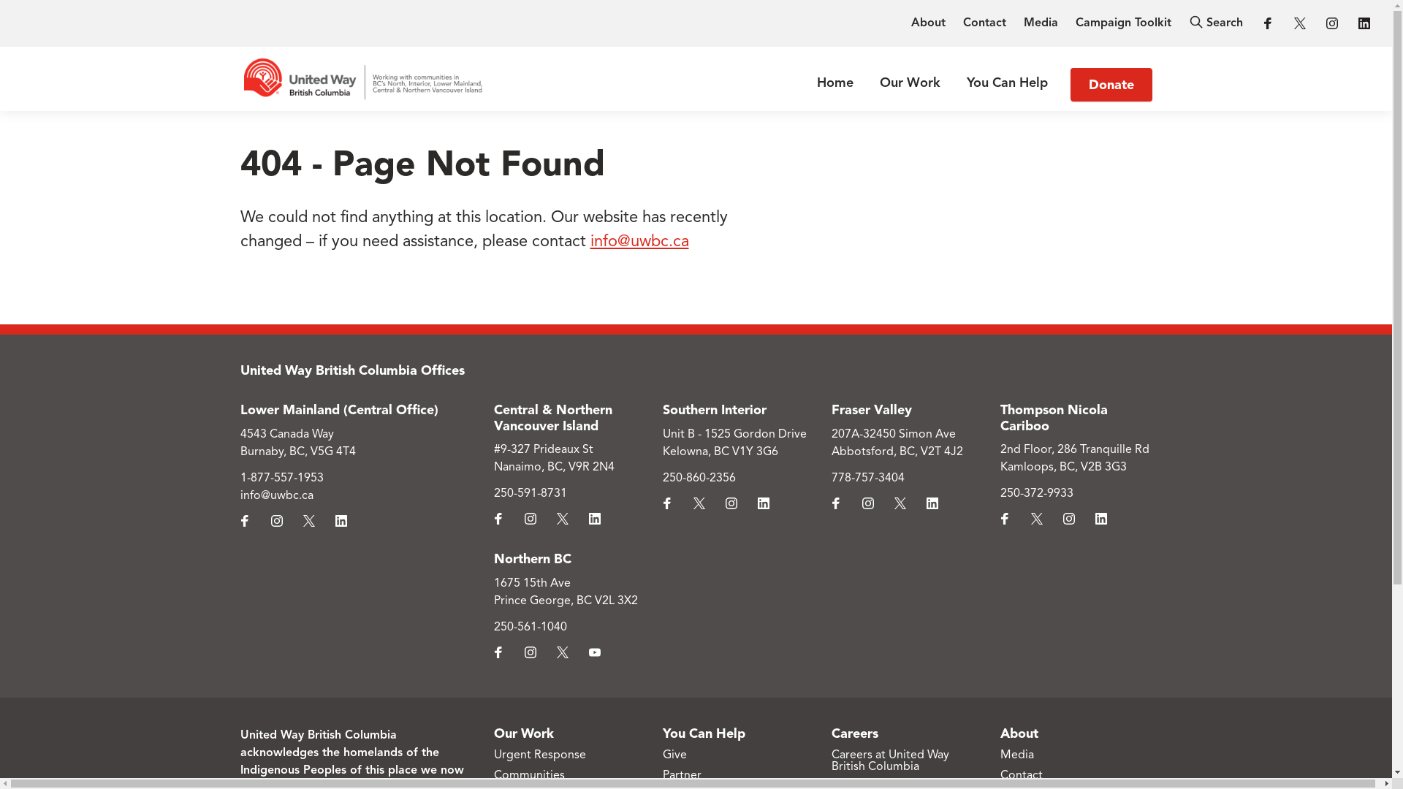 The width and height of the screenshot is (1403, 789). Describe the element at coordinates (540, 755) in the screenshot. I see `Urgent Response` at that location.